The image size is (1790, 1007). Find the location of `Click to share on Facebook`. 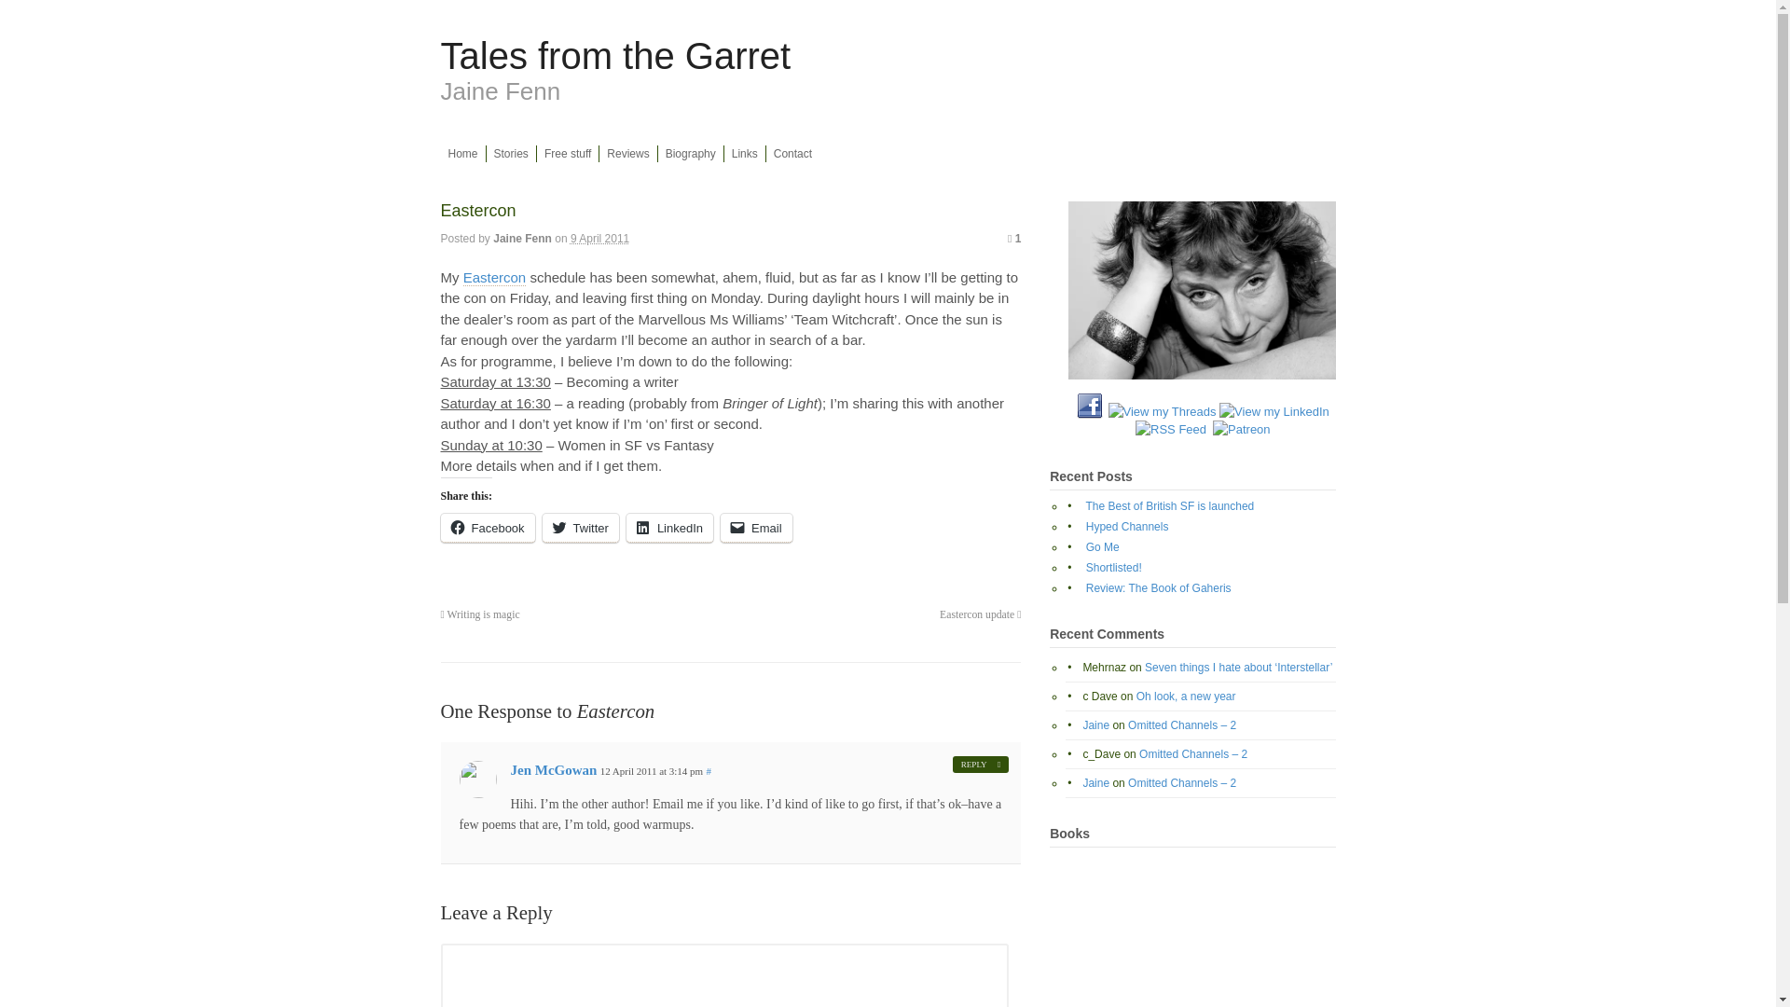

Click to share on Facebook is located at coordinates (487, 528).